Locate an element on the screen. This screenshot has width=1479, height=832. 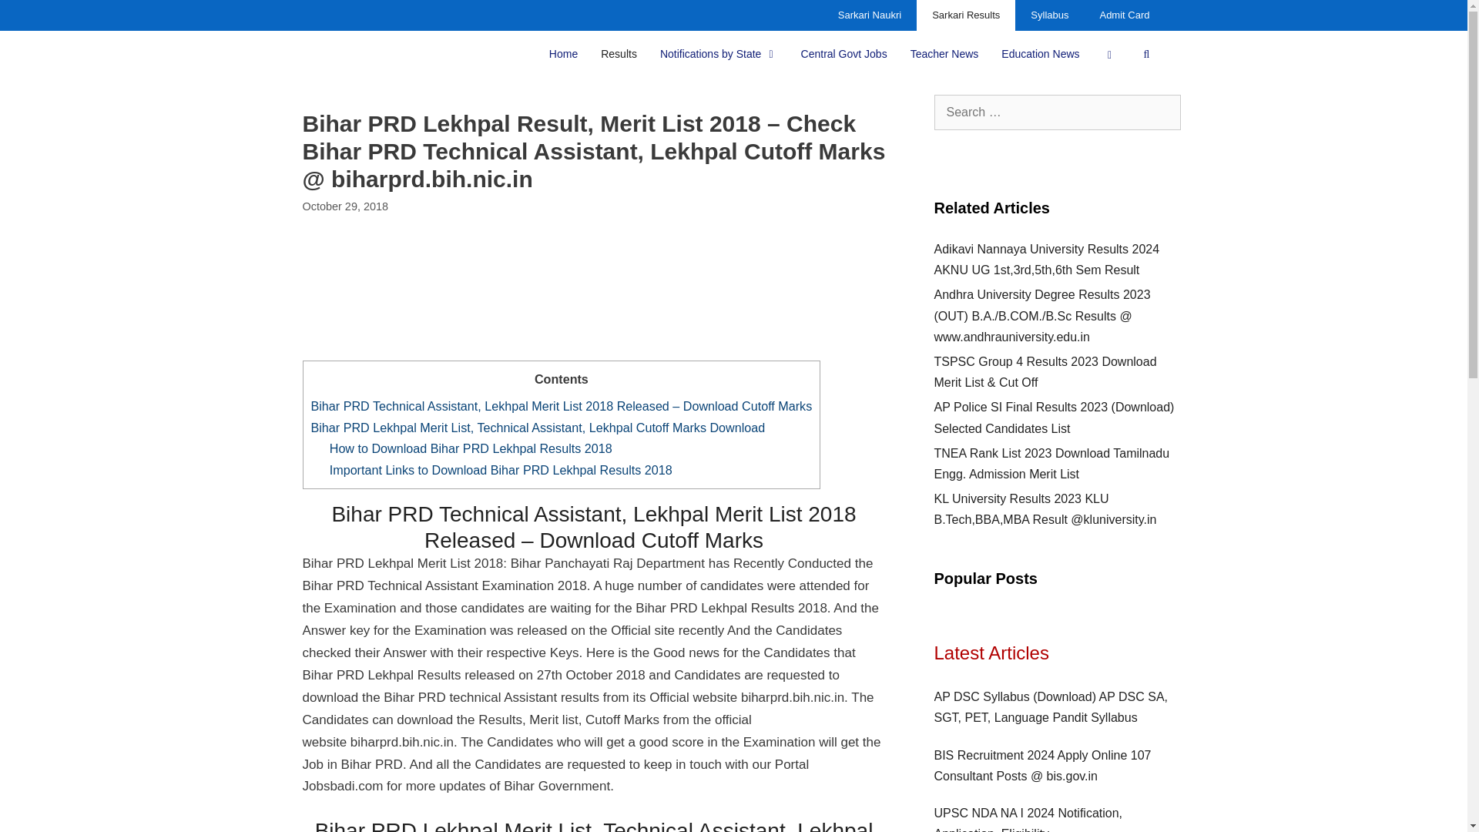
Teachersbadi Teachernews AP Teachers and TSTeachers is located at coordinates (944, 54).